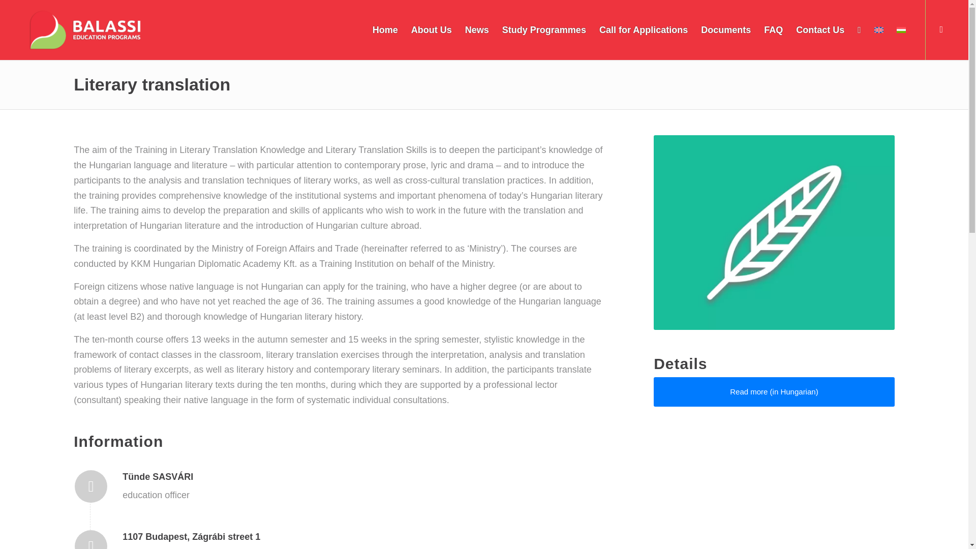 This screenshot has width=976, height=549. Describe the element at coordinates (901, 29) in the screenshot. I see `Magyar` at that location.